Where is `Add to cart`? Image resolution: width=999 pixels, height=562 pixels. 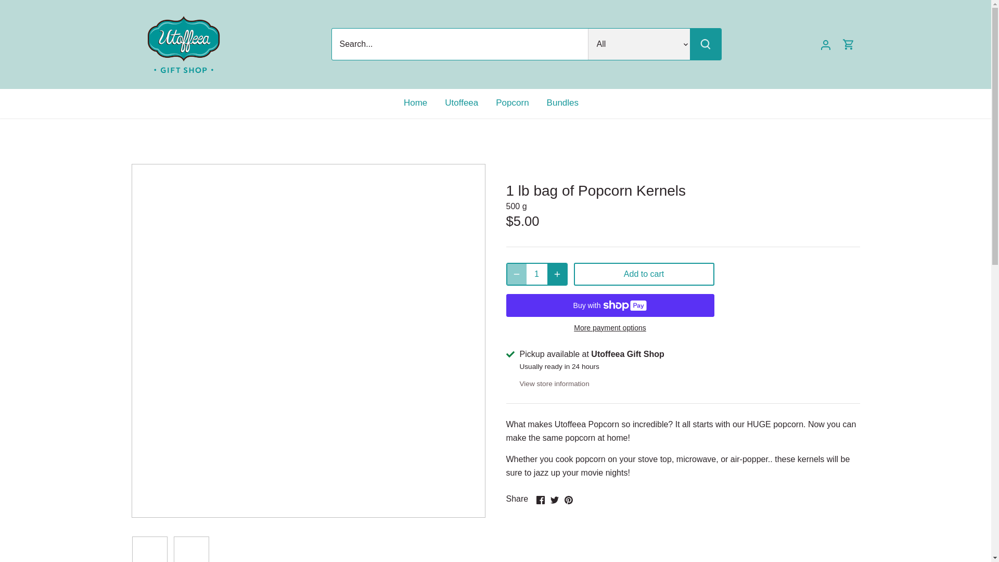
Add to cart is located at coordinates (644, 274).